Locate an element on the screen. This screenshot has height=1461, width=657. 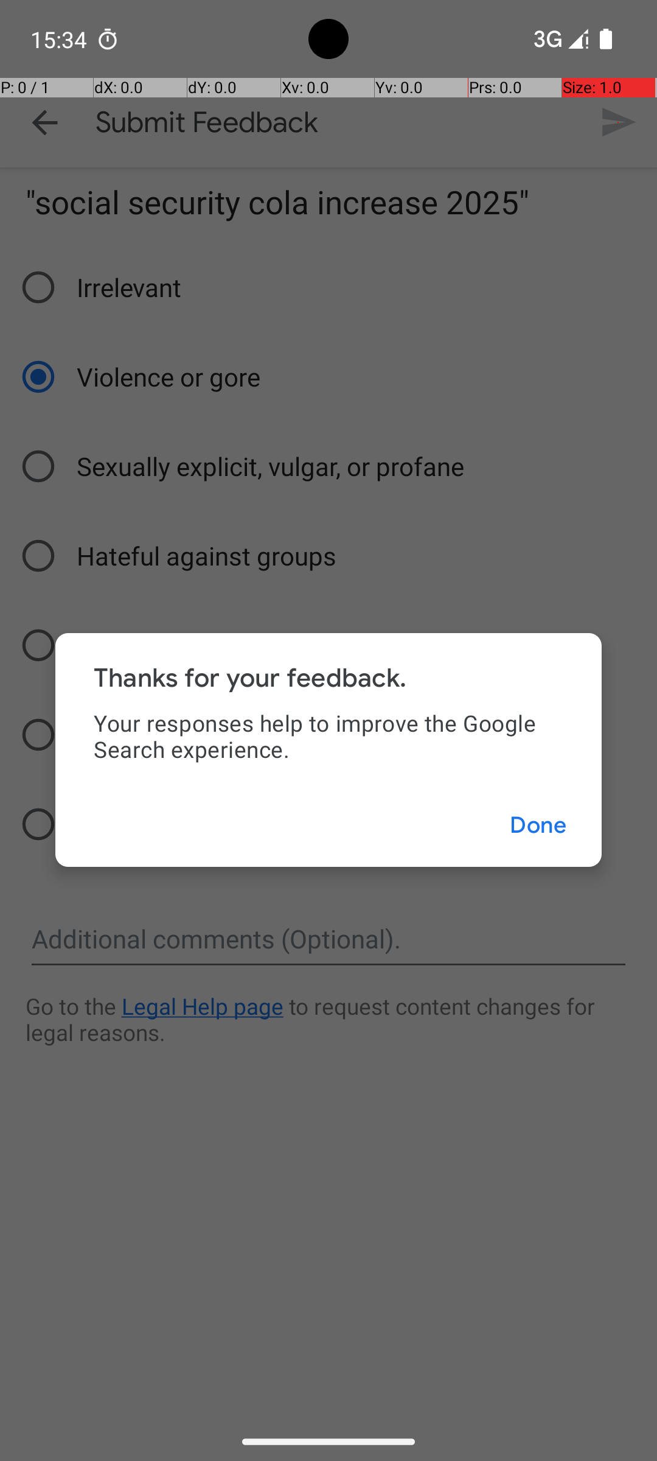
Thanks for your feedback. is located at coordinates (251, 678).